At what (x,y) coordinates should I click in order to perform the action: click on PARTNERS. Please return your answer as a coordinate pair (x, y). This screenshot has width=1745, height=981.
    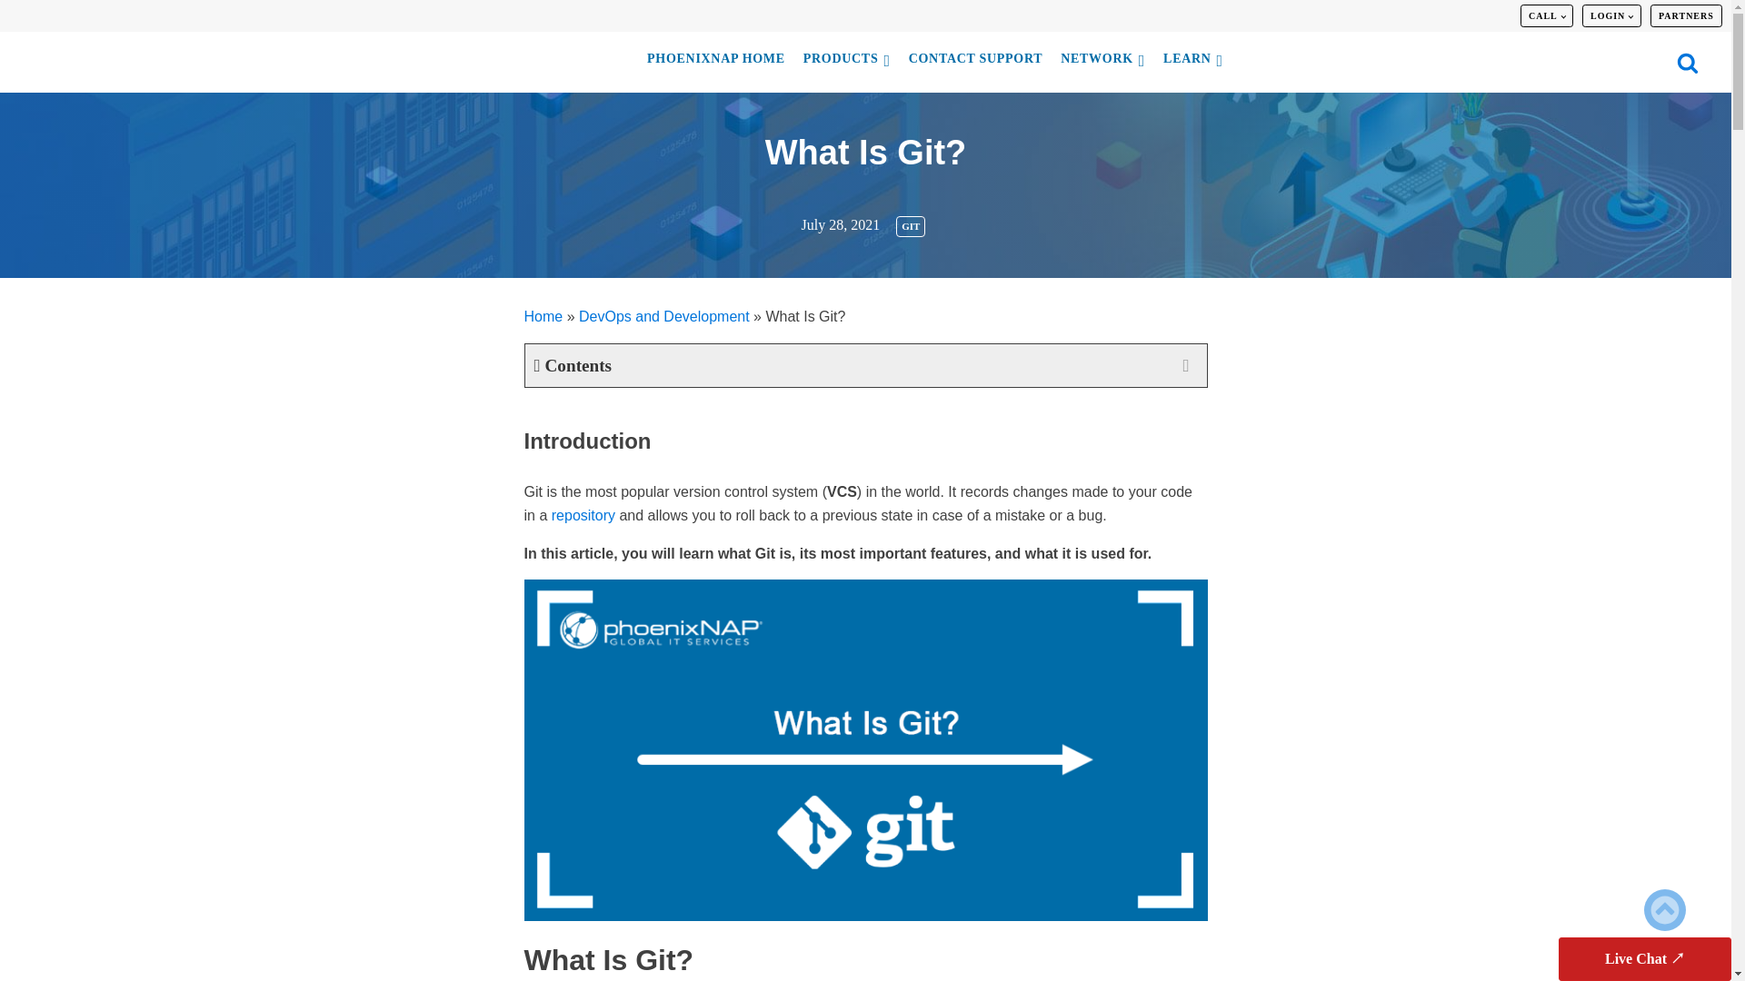
    Looking at the image, I should click on (1685, 16).